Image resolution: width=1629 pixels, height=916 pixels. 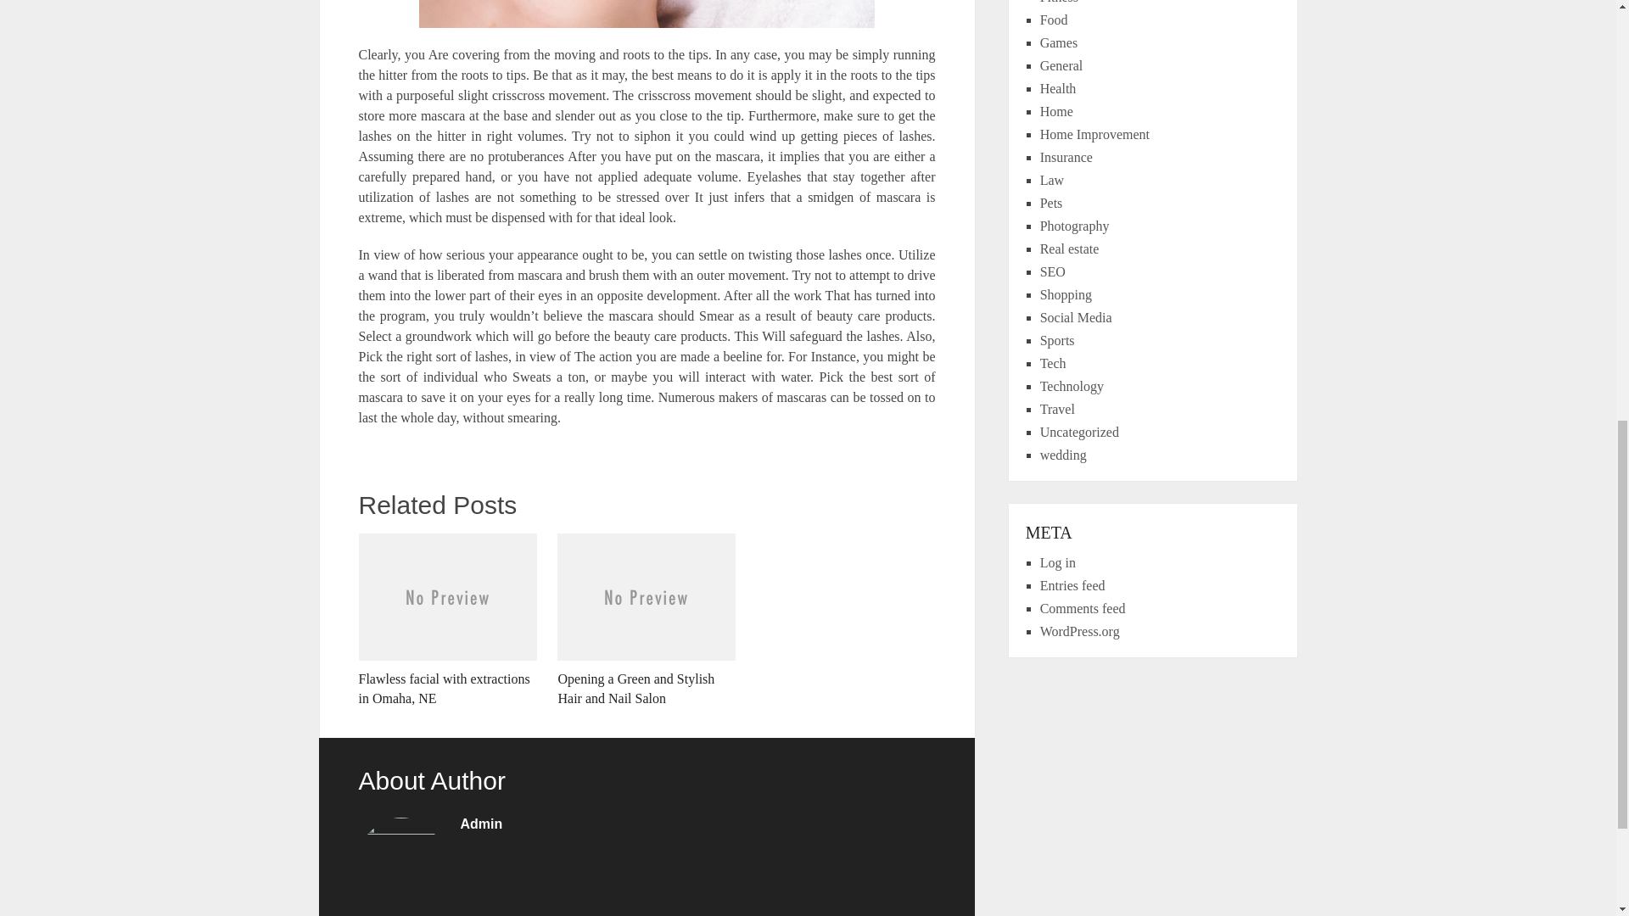 What do you see at coordinates (1074, 226) in the screenshot?
I see `Photography` at bounding box center [1074, 226].